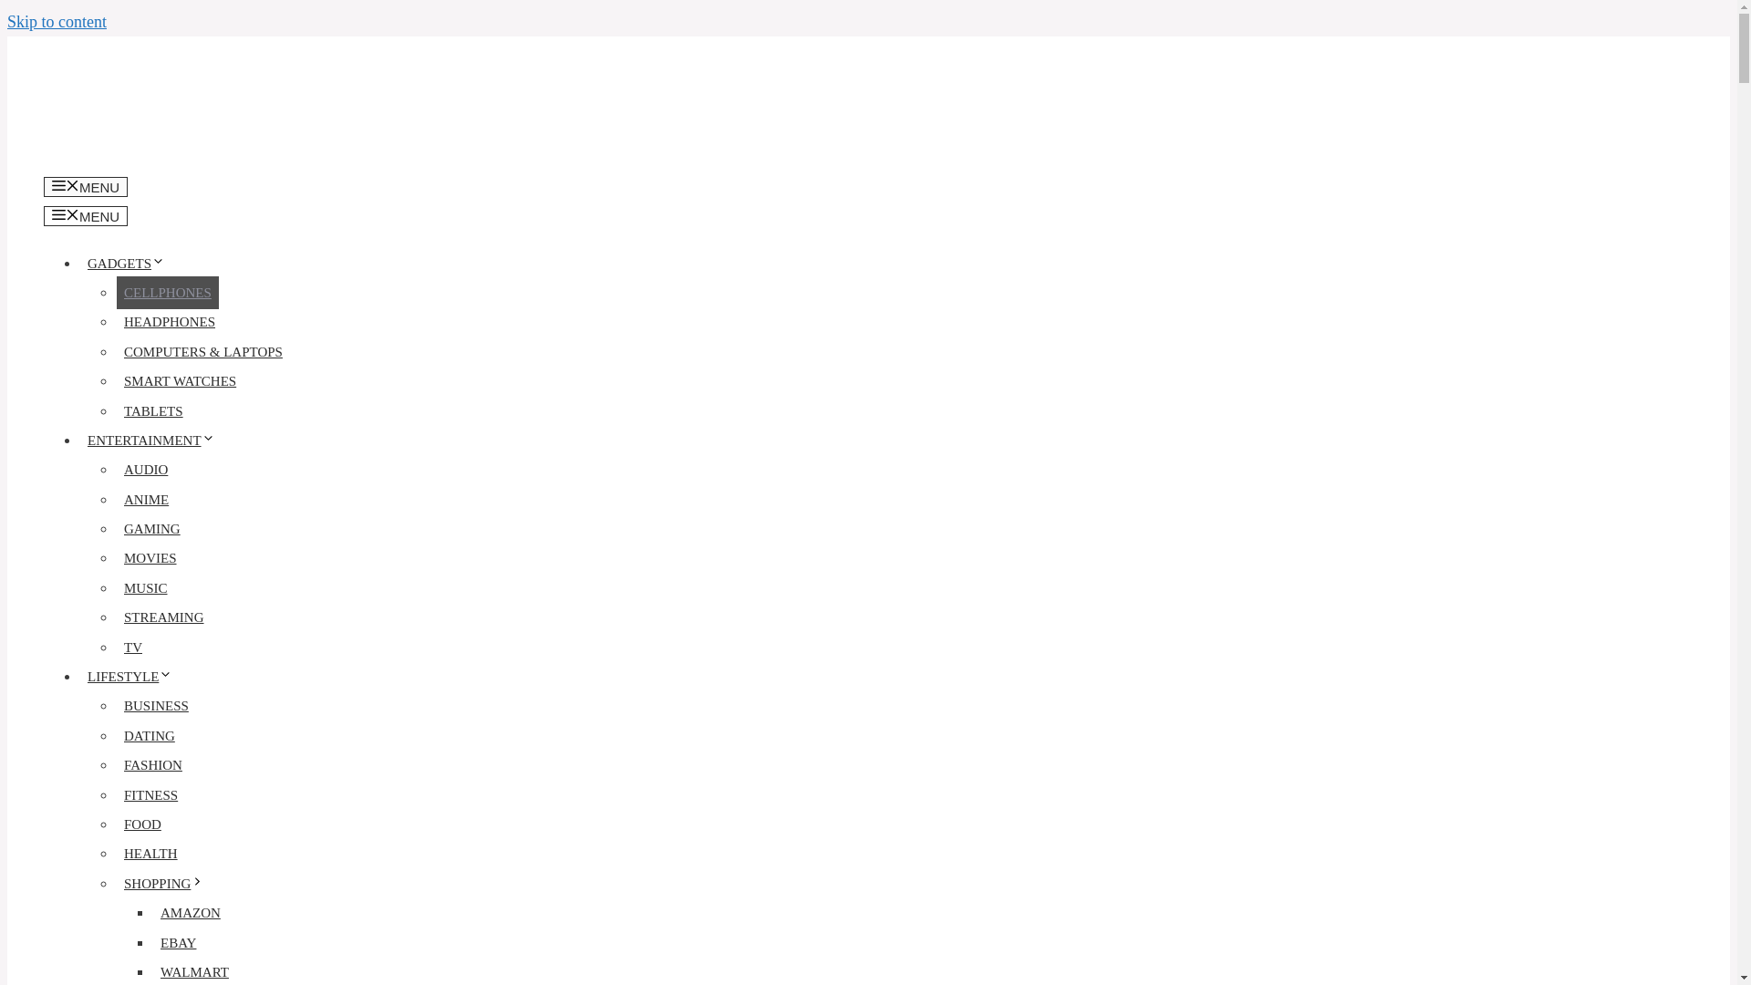 The image size is (1751, 985). I want to click on SMART WATCHES, so click(180, 381).